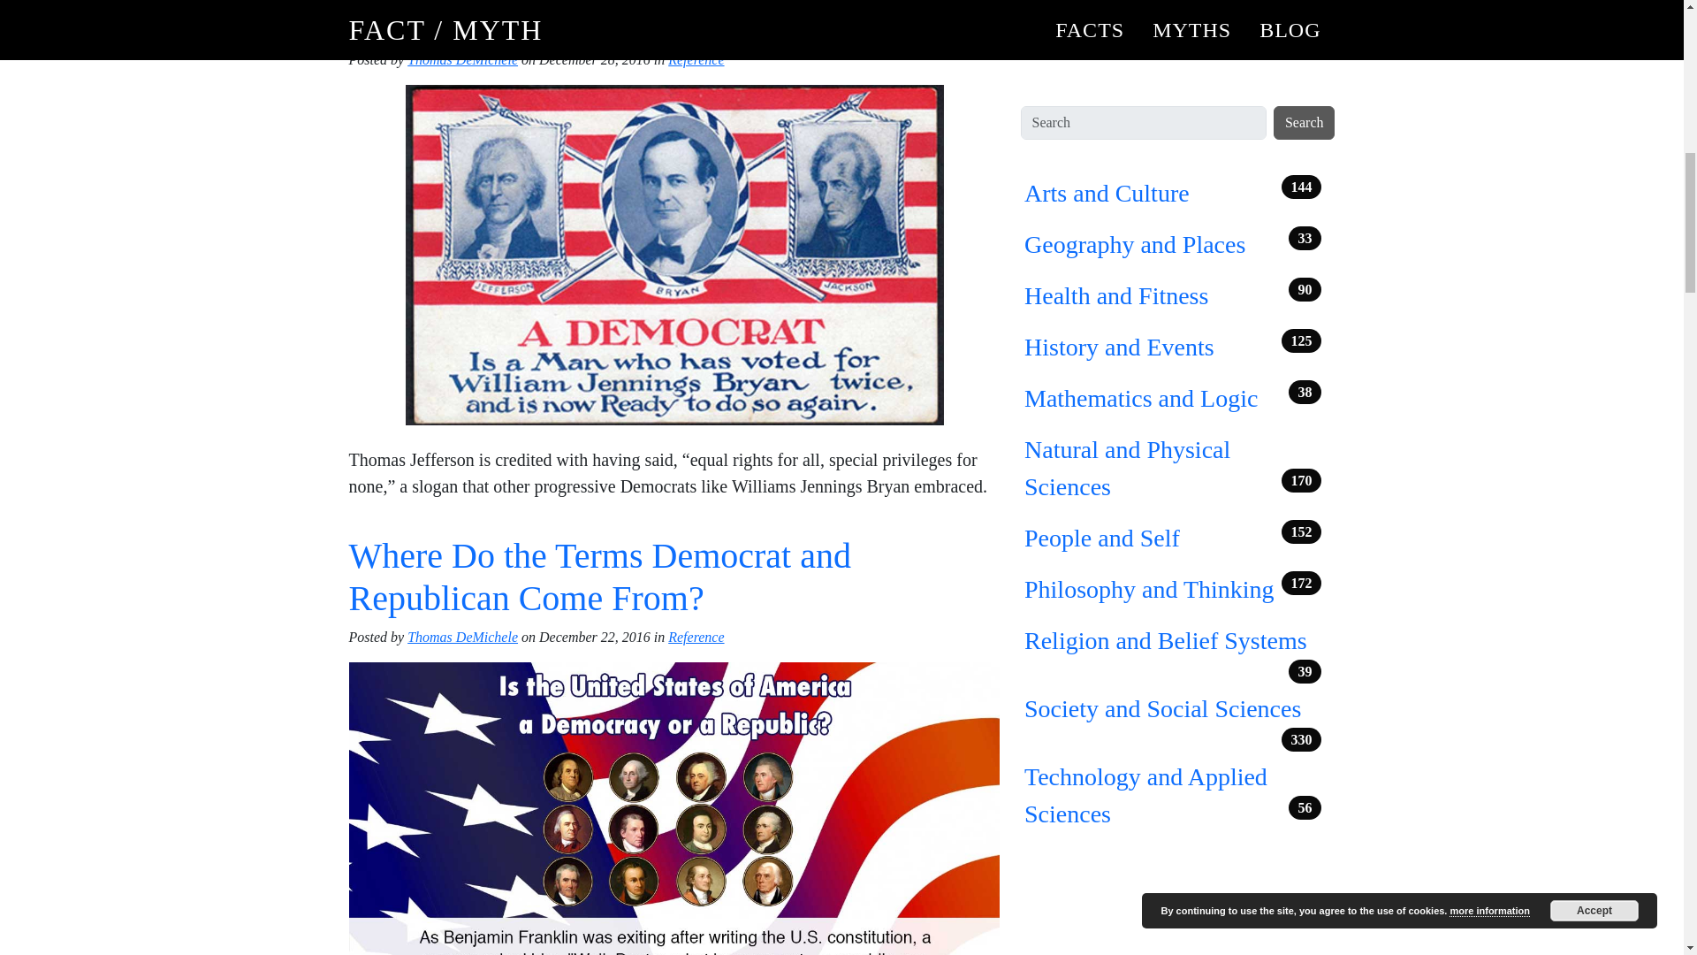  Describe the element at coordinates (461, 637) in the screenshot. I see `Posts by Thomas DeMichele` at that location.